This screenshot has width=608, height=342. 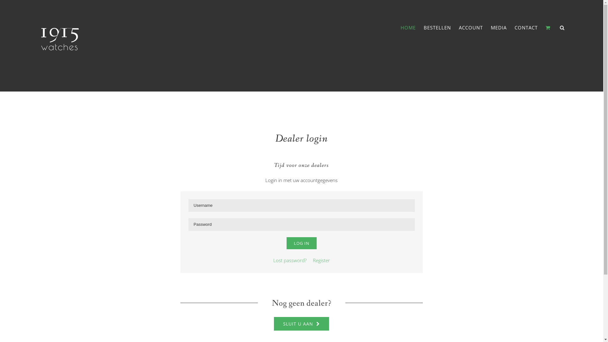 What do you see at coordinates (290, 260) in the screenshot?
I see `Lost password?` at bounding box center [290, 260].